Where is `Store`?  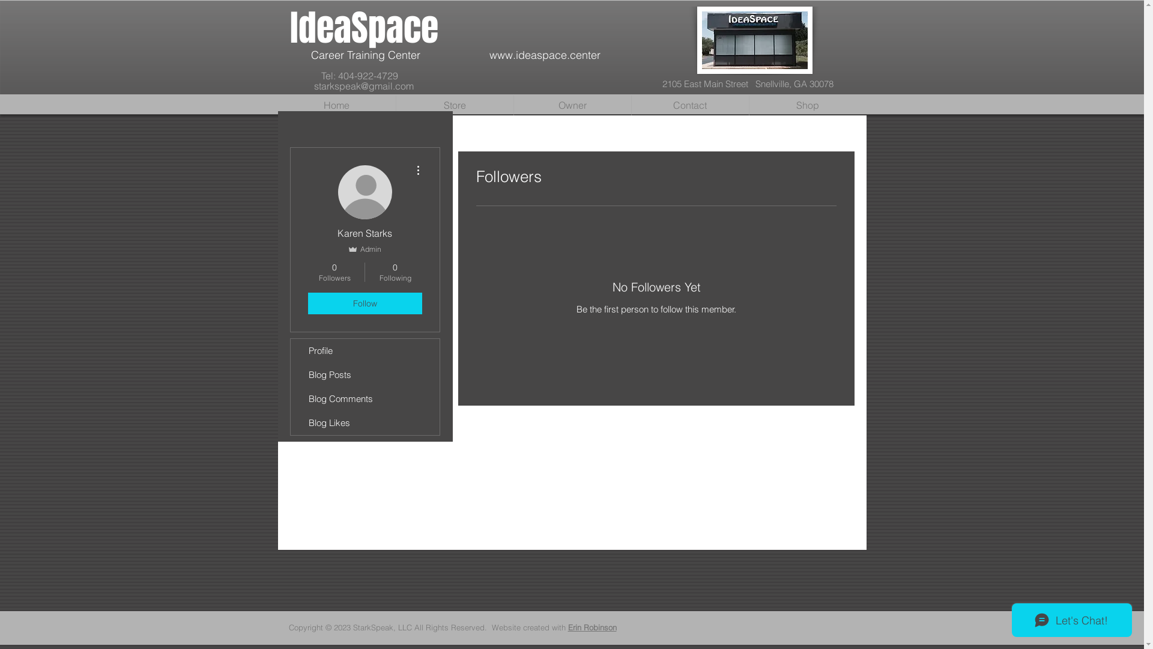
Store is located at coordinates (455, 106).